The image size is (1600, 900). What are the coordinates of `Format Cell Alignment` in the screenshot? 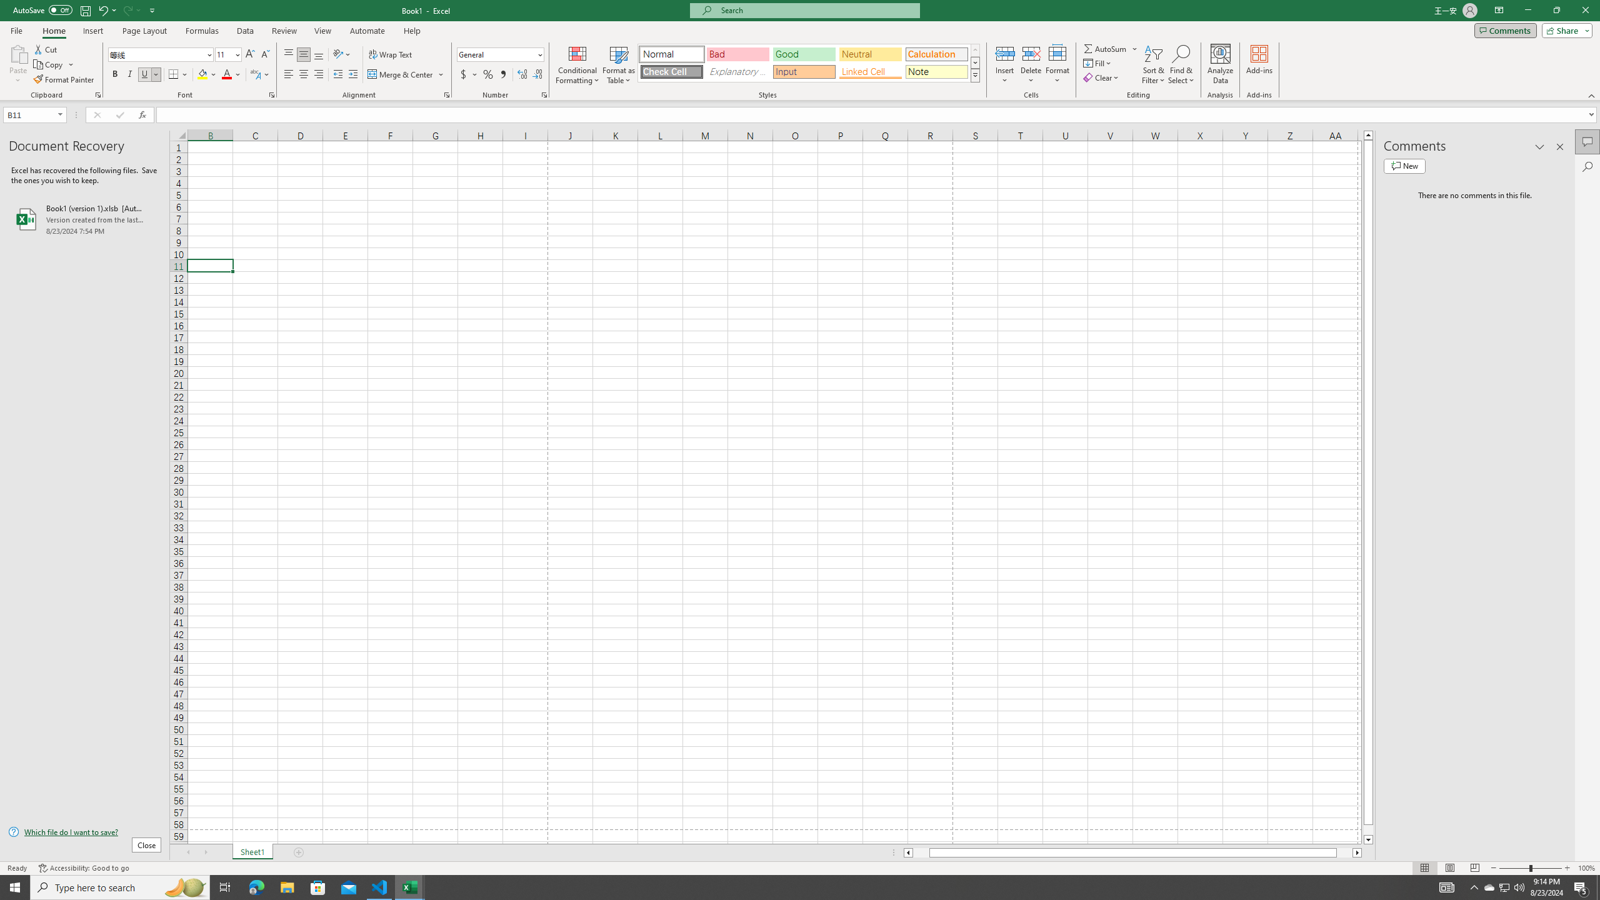 It's located at (446, 95).